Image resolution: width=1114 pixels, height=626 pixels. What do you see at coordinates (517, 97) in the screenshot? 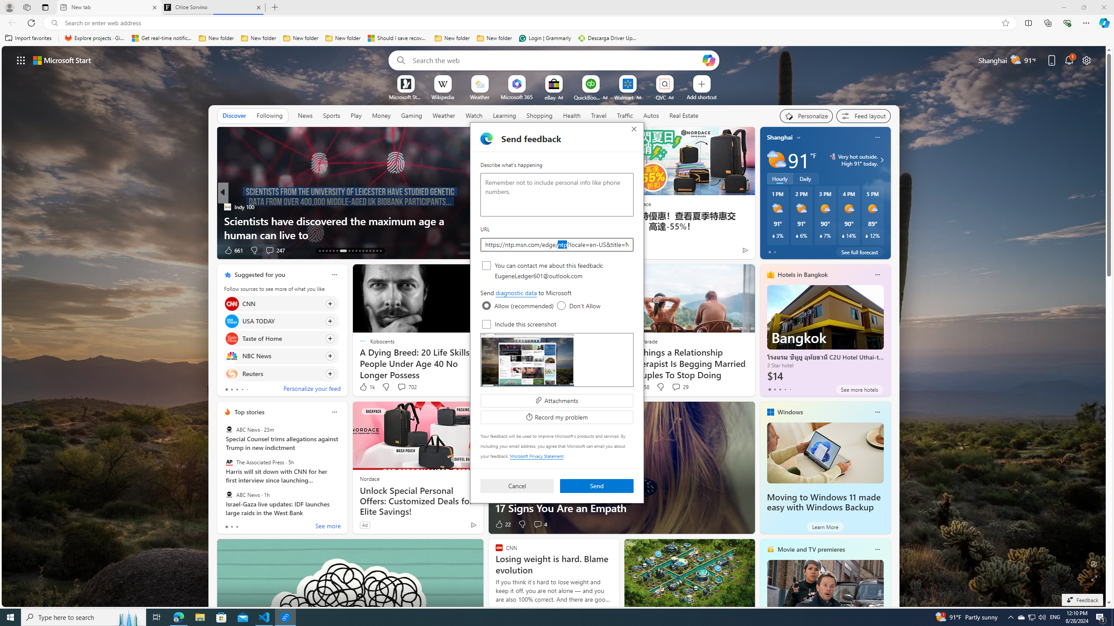
I see `Microsoft 365` at bounding box center [517, 97].